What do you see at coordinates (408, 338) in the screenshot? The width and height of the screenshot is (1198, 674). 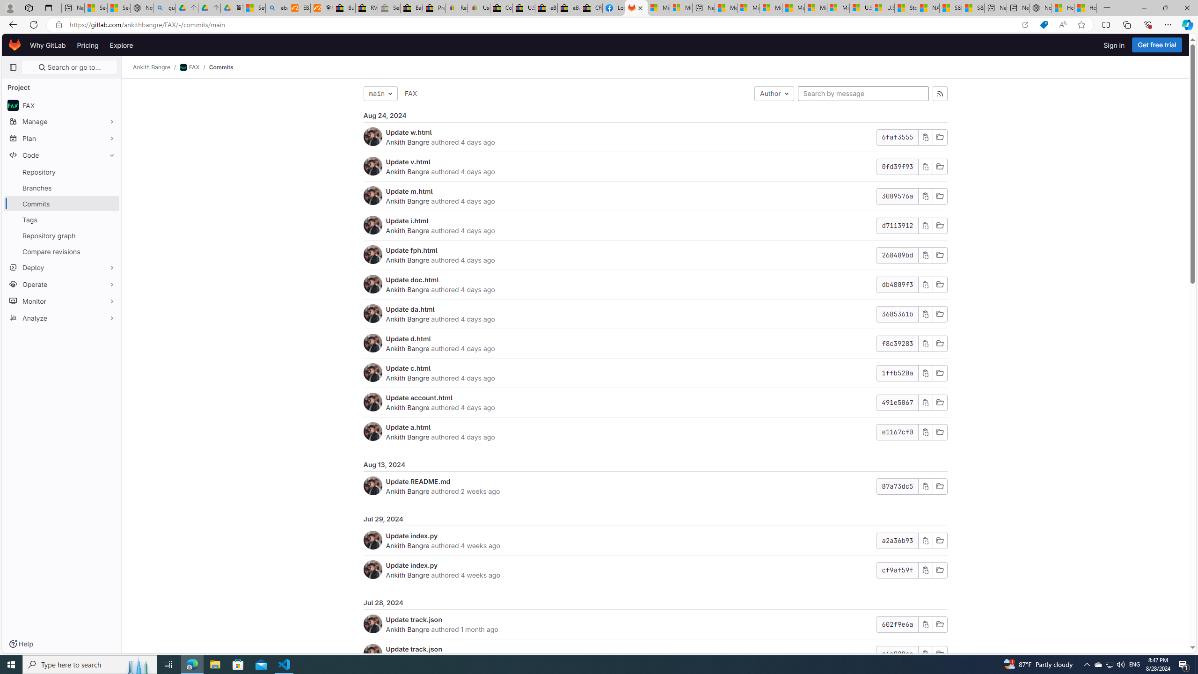 I see `Update d.html` at bounding box center [408, 338].